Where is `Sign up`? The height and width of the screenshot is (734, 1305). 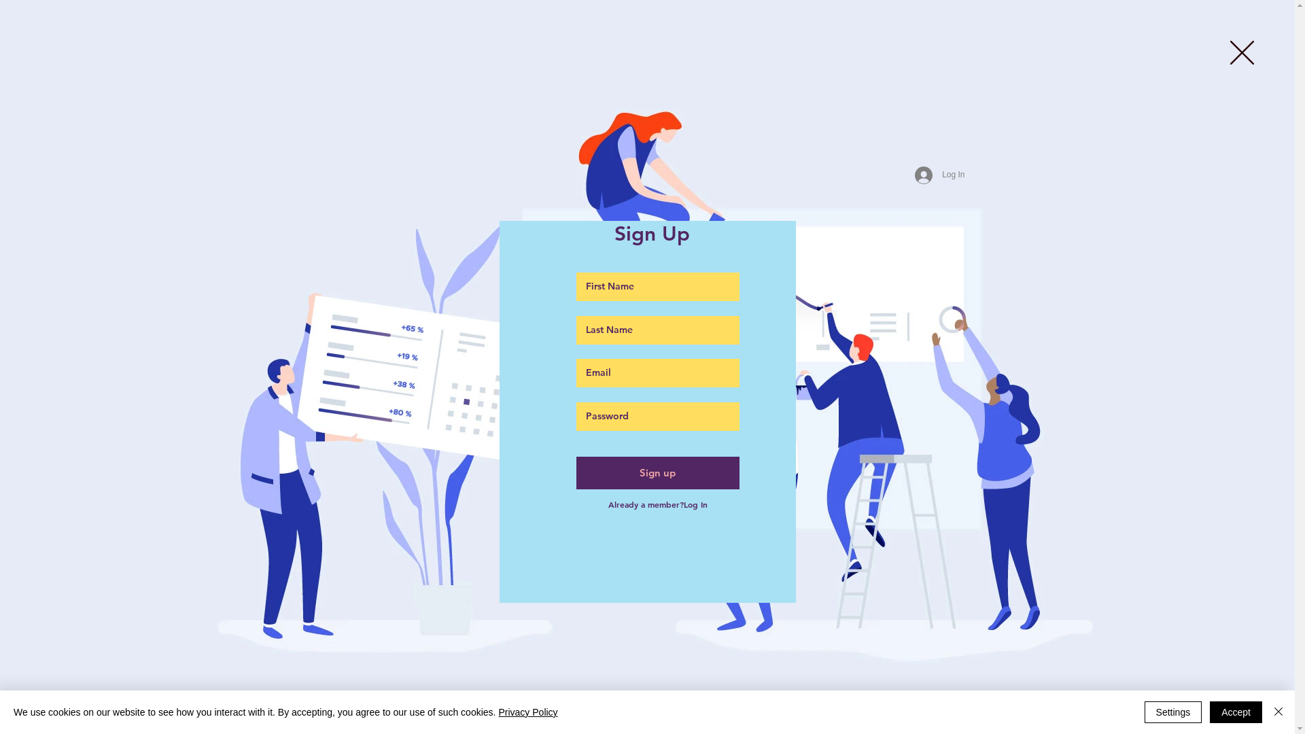
Sign up is located at coordinates (658, 473).